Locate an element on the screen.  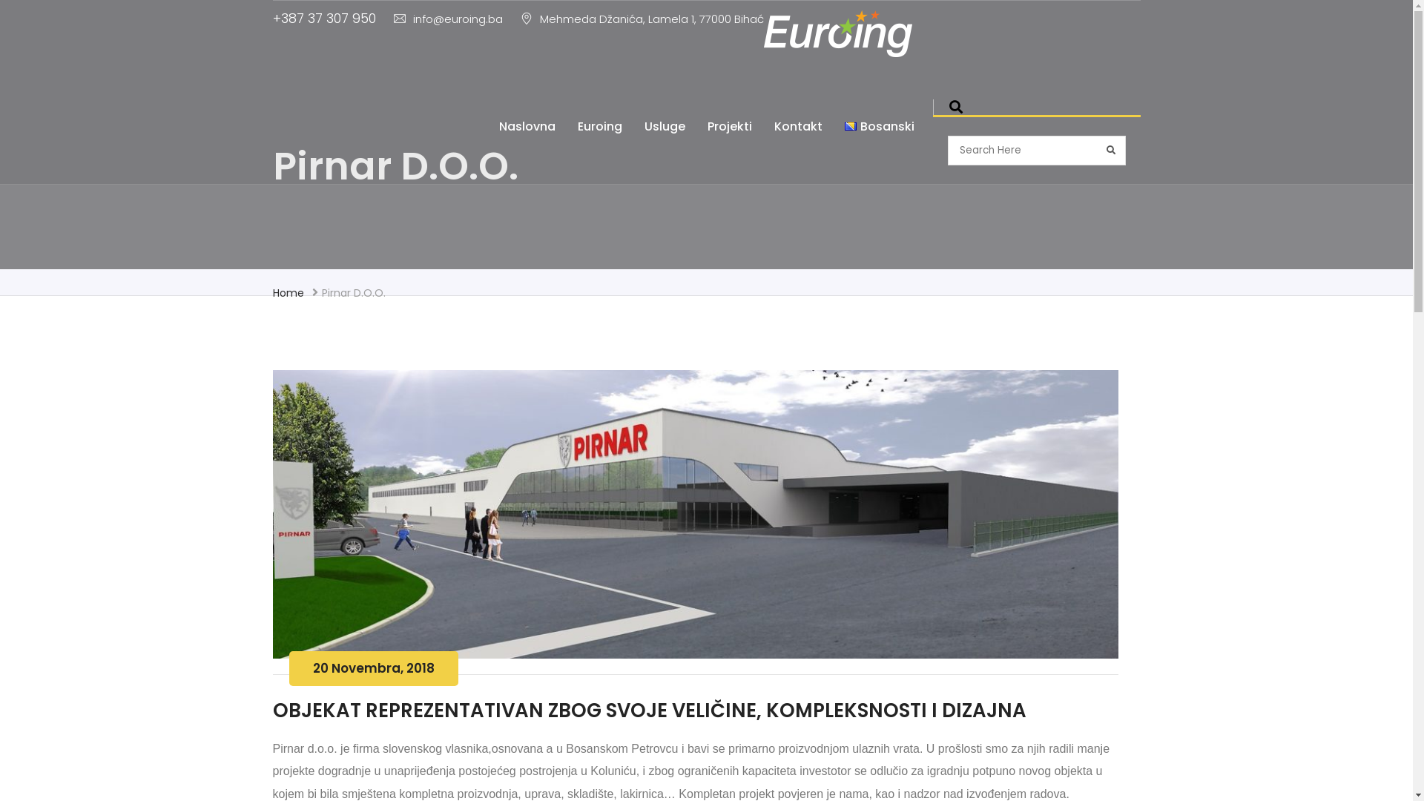
info@euroing.ba is located at coordinates (448, 19).